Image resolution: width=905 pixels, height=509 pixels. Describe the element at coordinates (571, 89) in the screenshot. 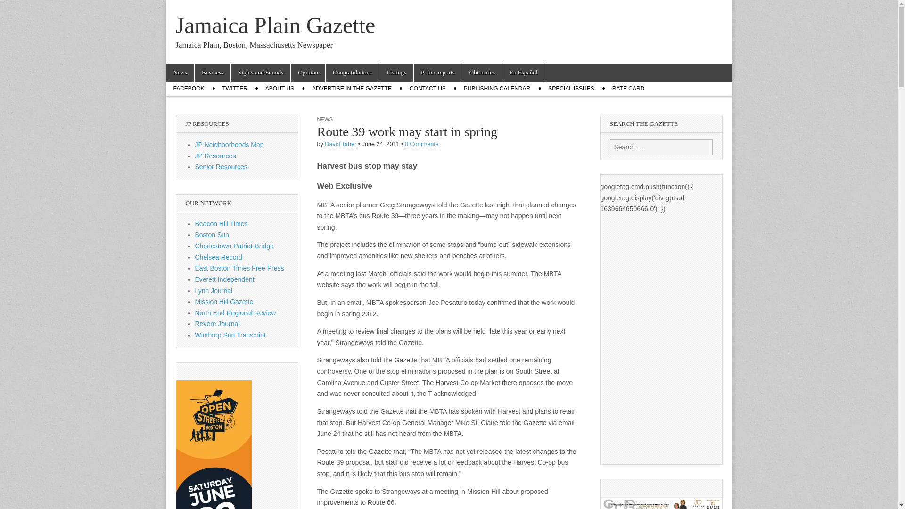

I see `SPECIAL ISSUES` at that location.